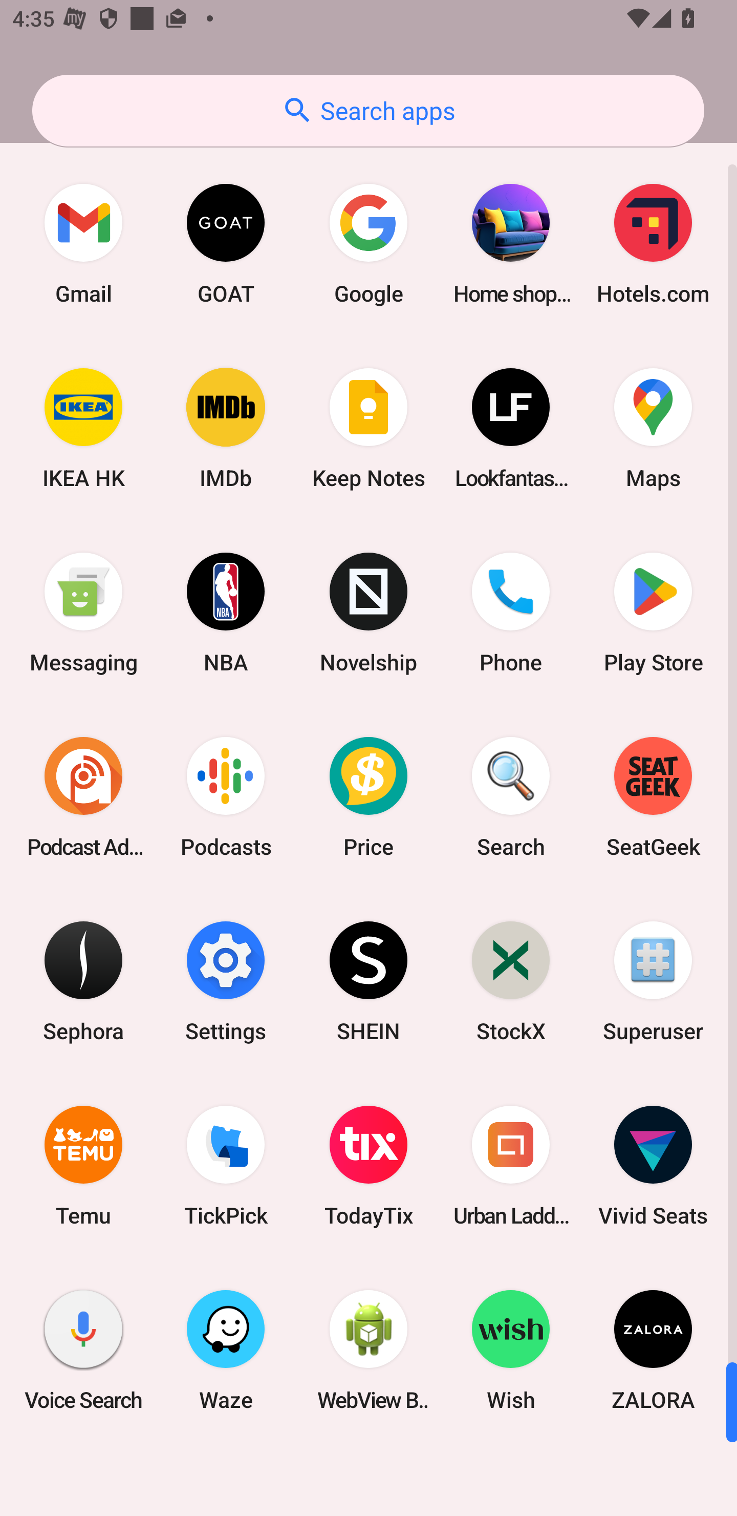 The height and width of the screenshot is (1516, 737). I want to click on Keep Notes, so click(368, 428).